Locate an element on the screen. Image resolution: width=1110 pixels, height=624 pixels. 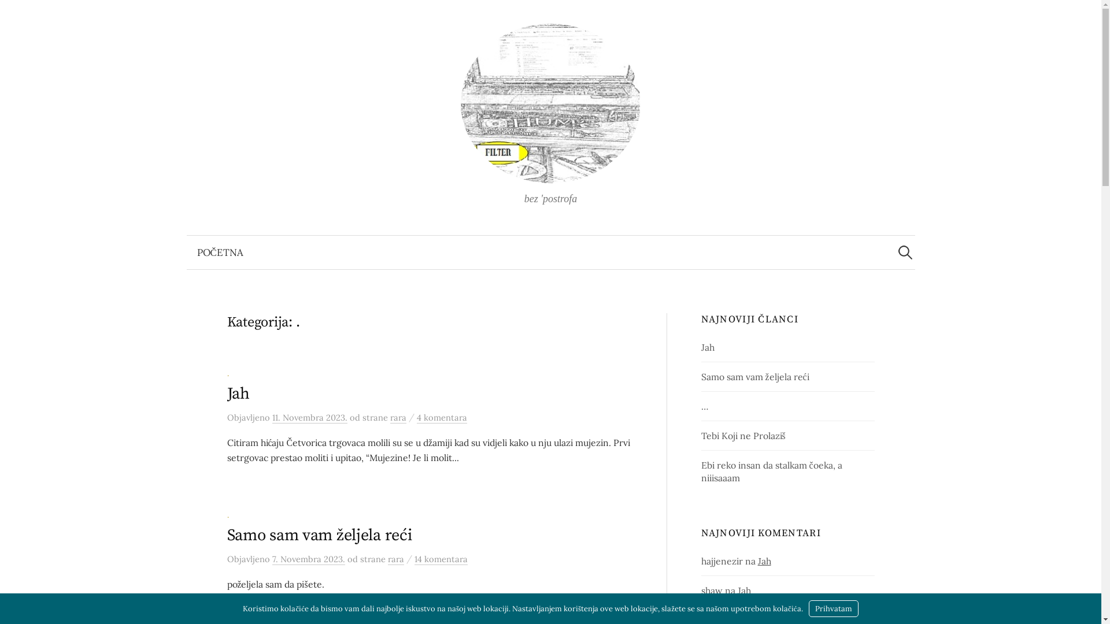
Jah is located at coordinates (745, 590).